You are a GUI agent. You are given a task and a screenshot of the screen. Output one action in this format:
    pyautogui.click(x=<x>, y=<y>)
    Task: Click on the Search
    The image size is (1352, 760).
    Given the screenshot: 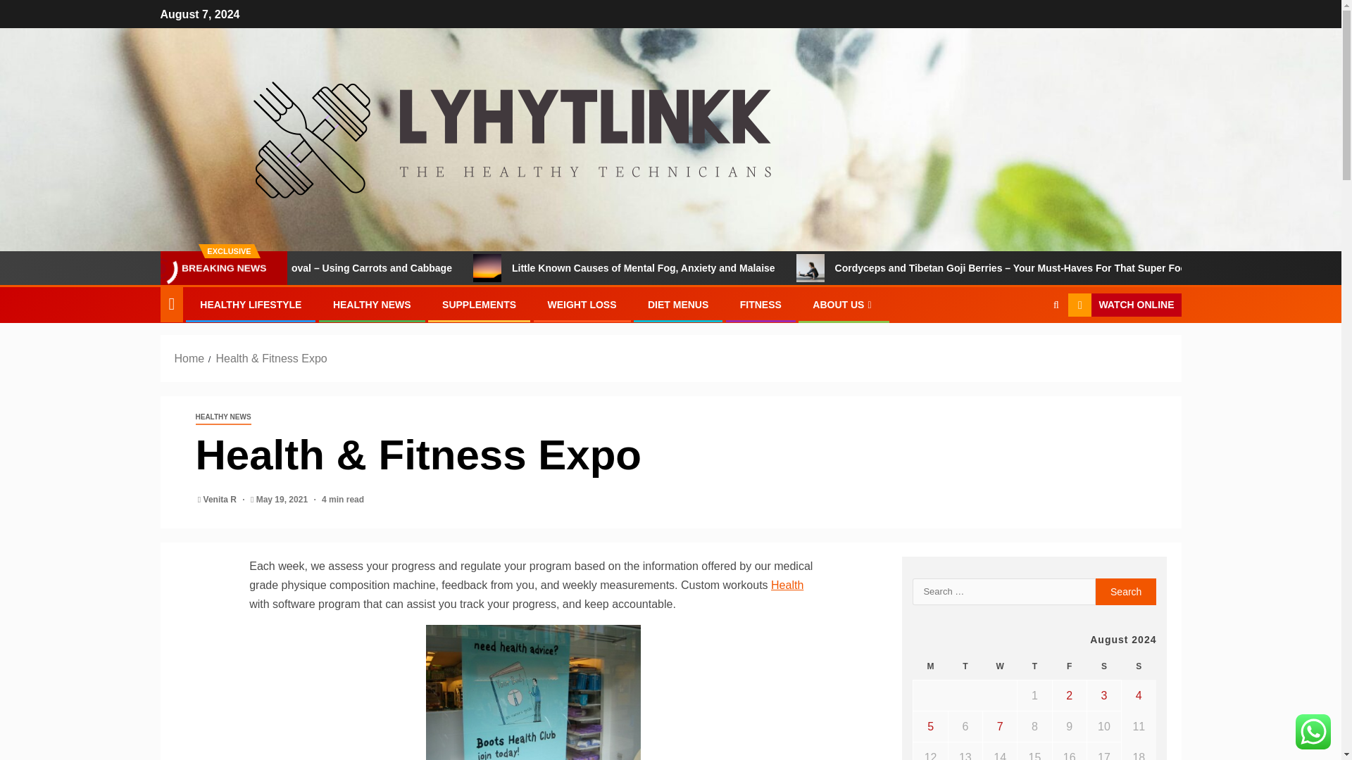 What is the action you would take?
    pyautogui.click(x=1028, y=348)
    